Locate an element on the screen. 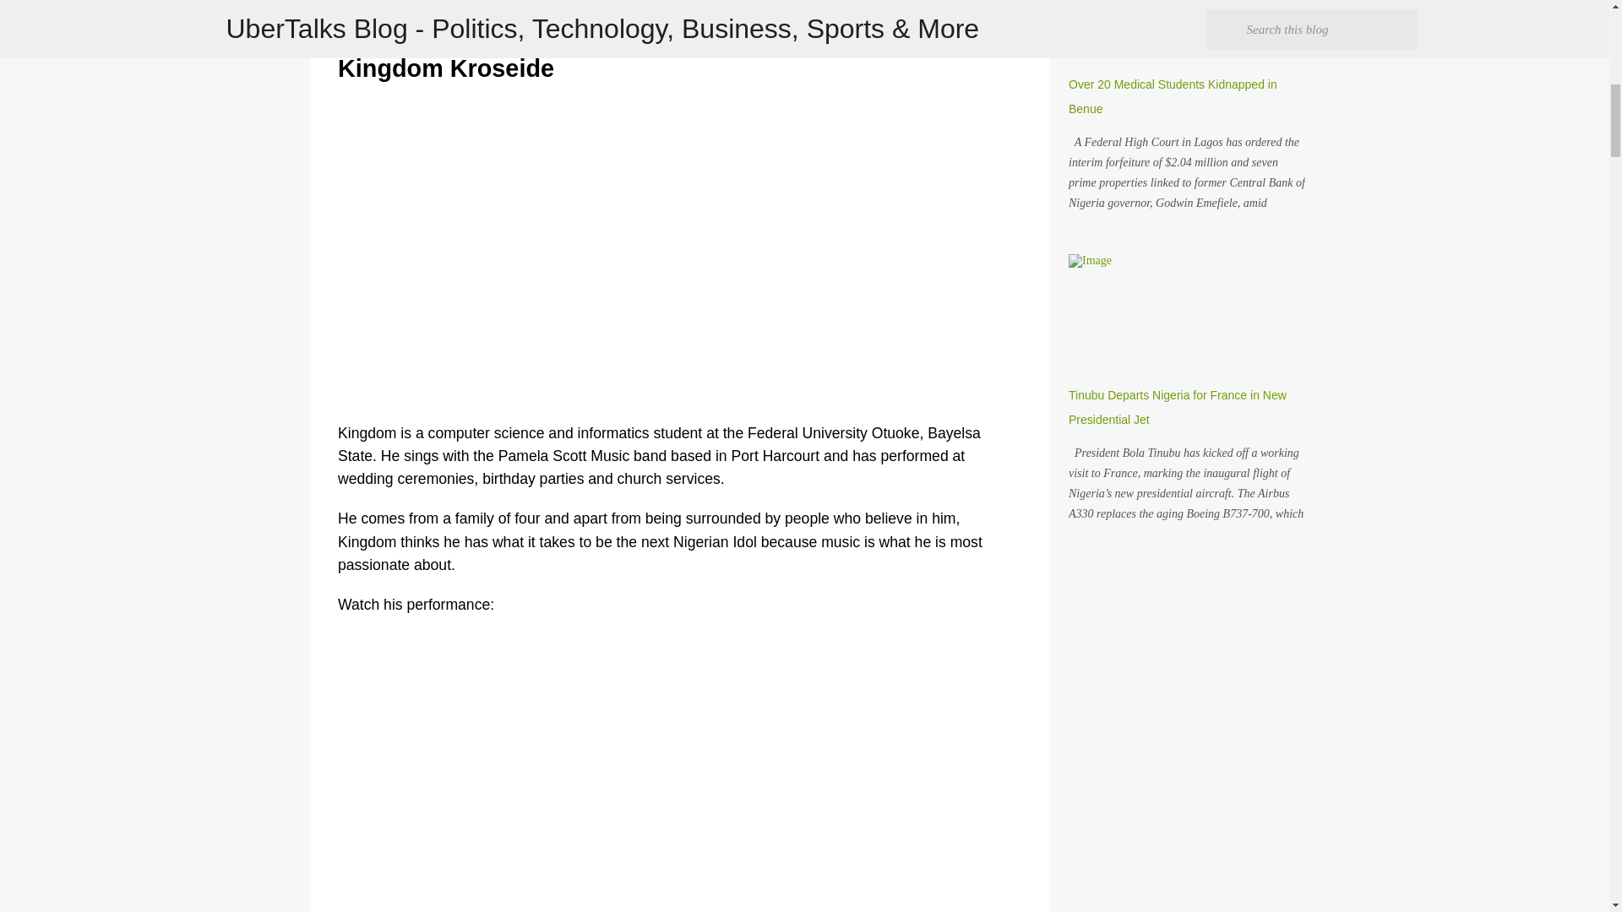  Tinubu Departs Nigeria for France in New Presidential Jet is located at coordinates (1178, 407).